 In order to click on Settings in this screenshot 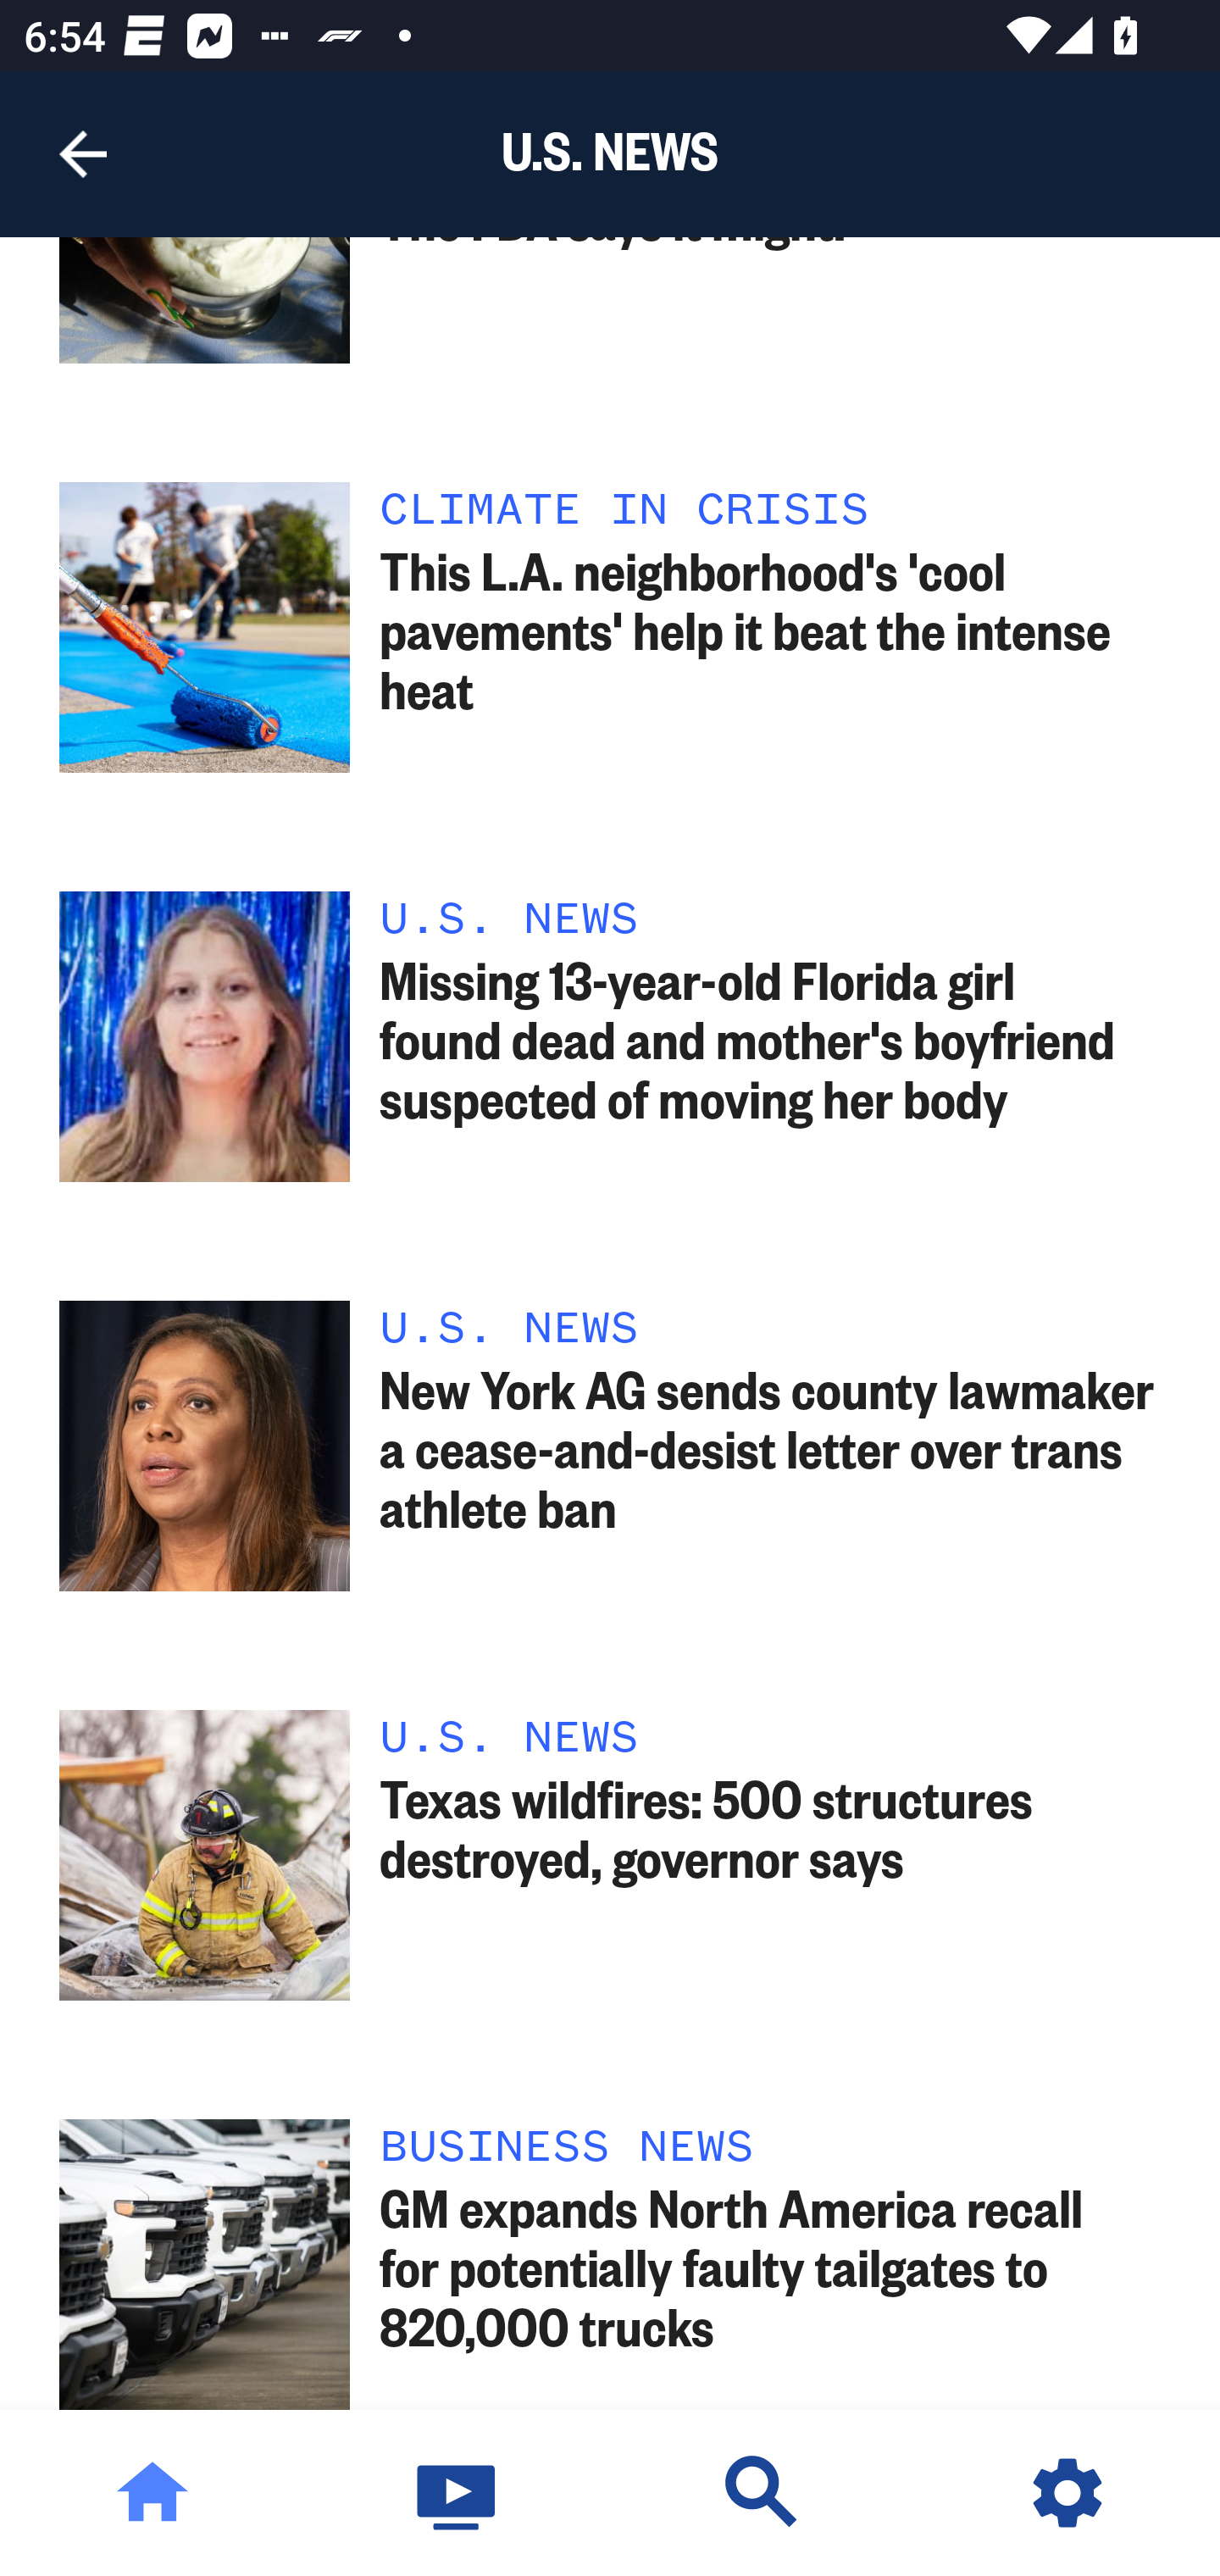, I will do `click(1067, 2493)`.